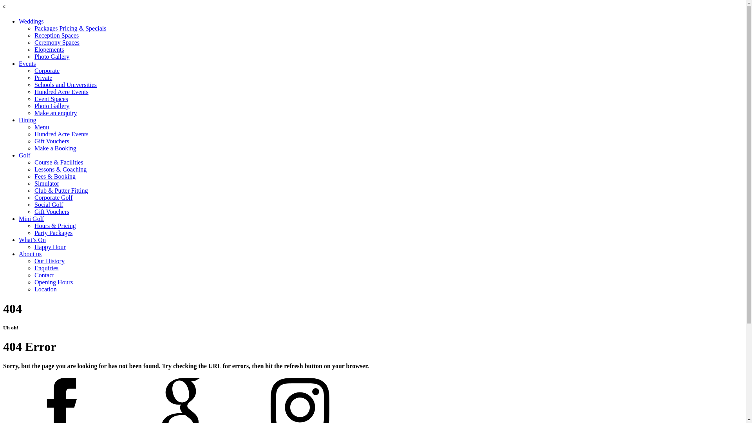 The height and width of the screenshot is (423, 752). Describe the element at coordinates (50, 247) in the screenshot. I see `Happy Hour` at that location.